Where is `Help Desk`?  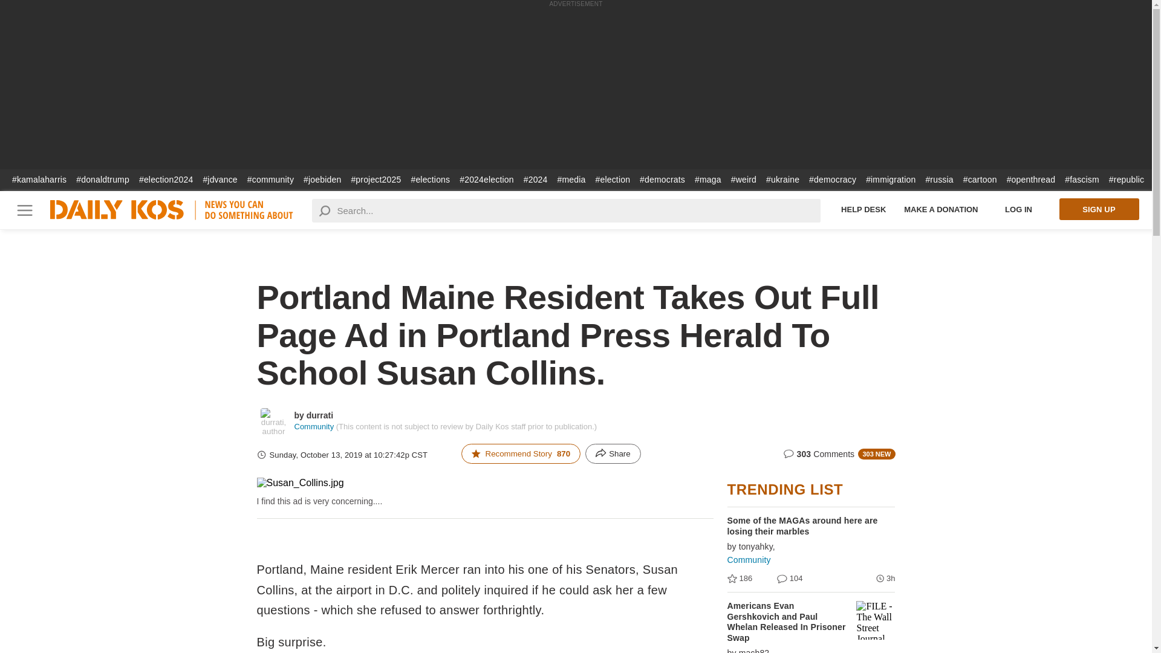 Help Desk is located at coordinates (863, 209).